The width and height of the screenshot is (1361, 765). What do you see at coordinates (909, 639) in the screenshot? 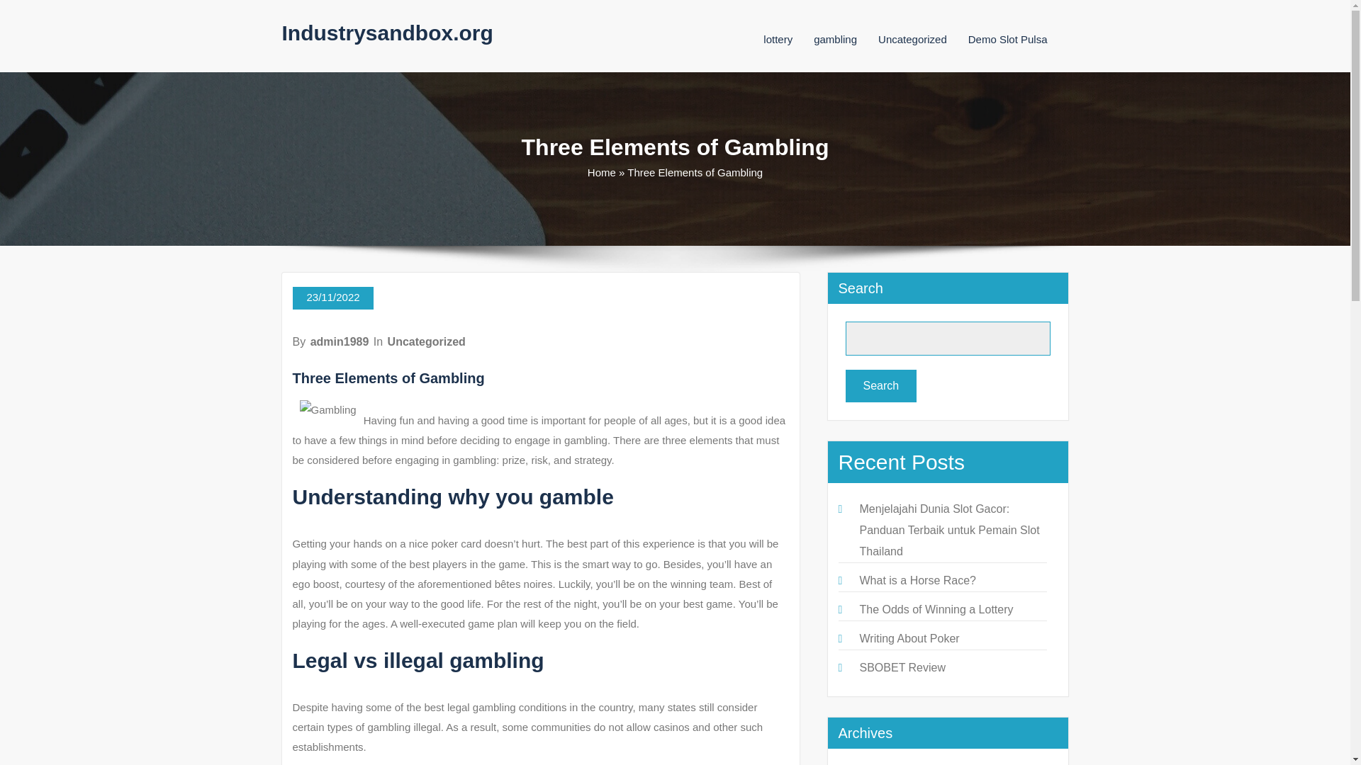
I see `Writing About Poker` at bounding box center [909, 639].